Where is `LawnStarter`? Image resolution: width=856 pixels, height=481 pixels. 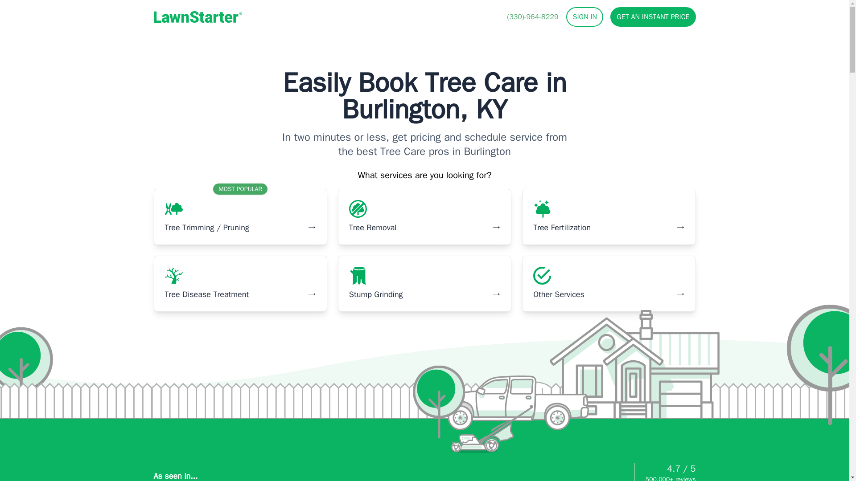
LawnStarter is located at coordinates (197, 16).